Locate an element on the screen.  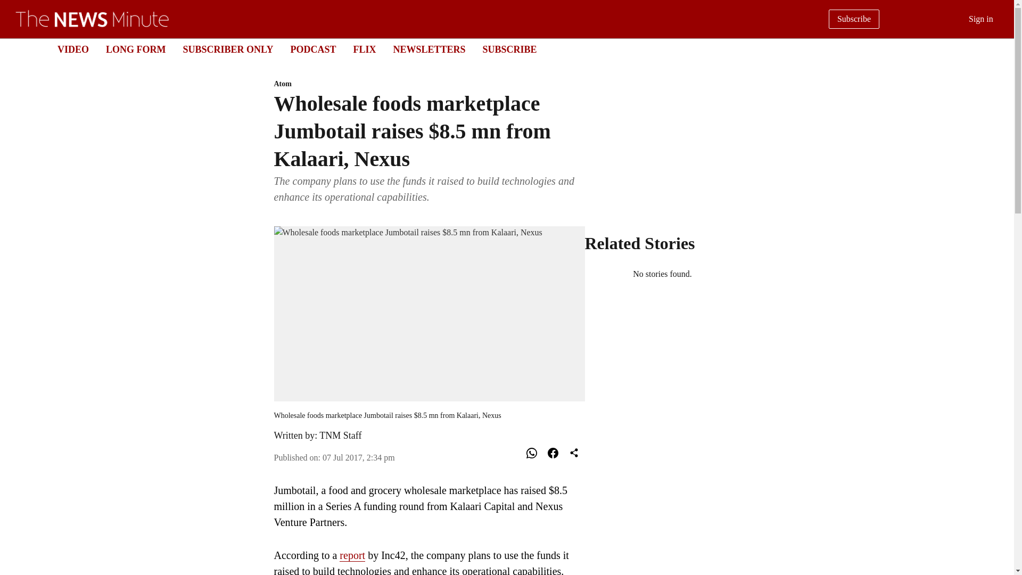
SUBSCRIBER ONLY is located at coordinates (228, 49).